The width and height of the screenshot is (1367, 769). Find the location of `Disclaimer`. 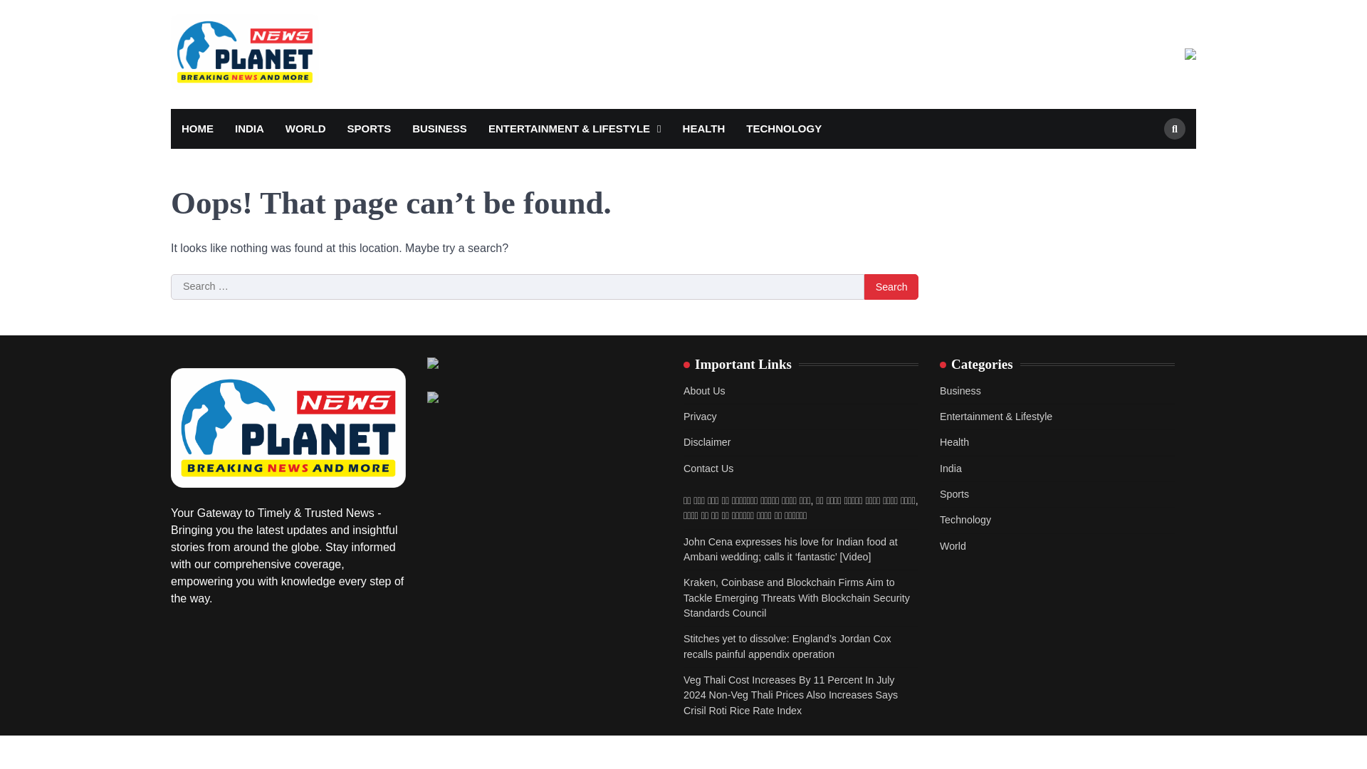

Disclaimer is located at coordinates (706, 441).